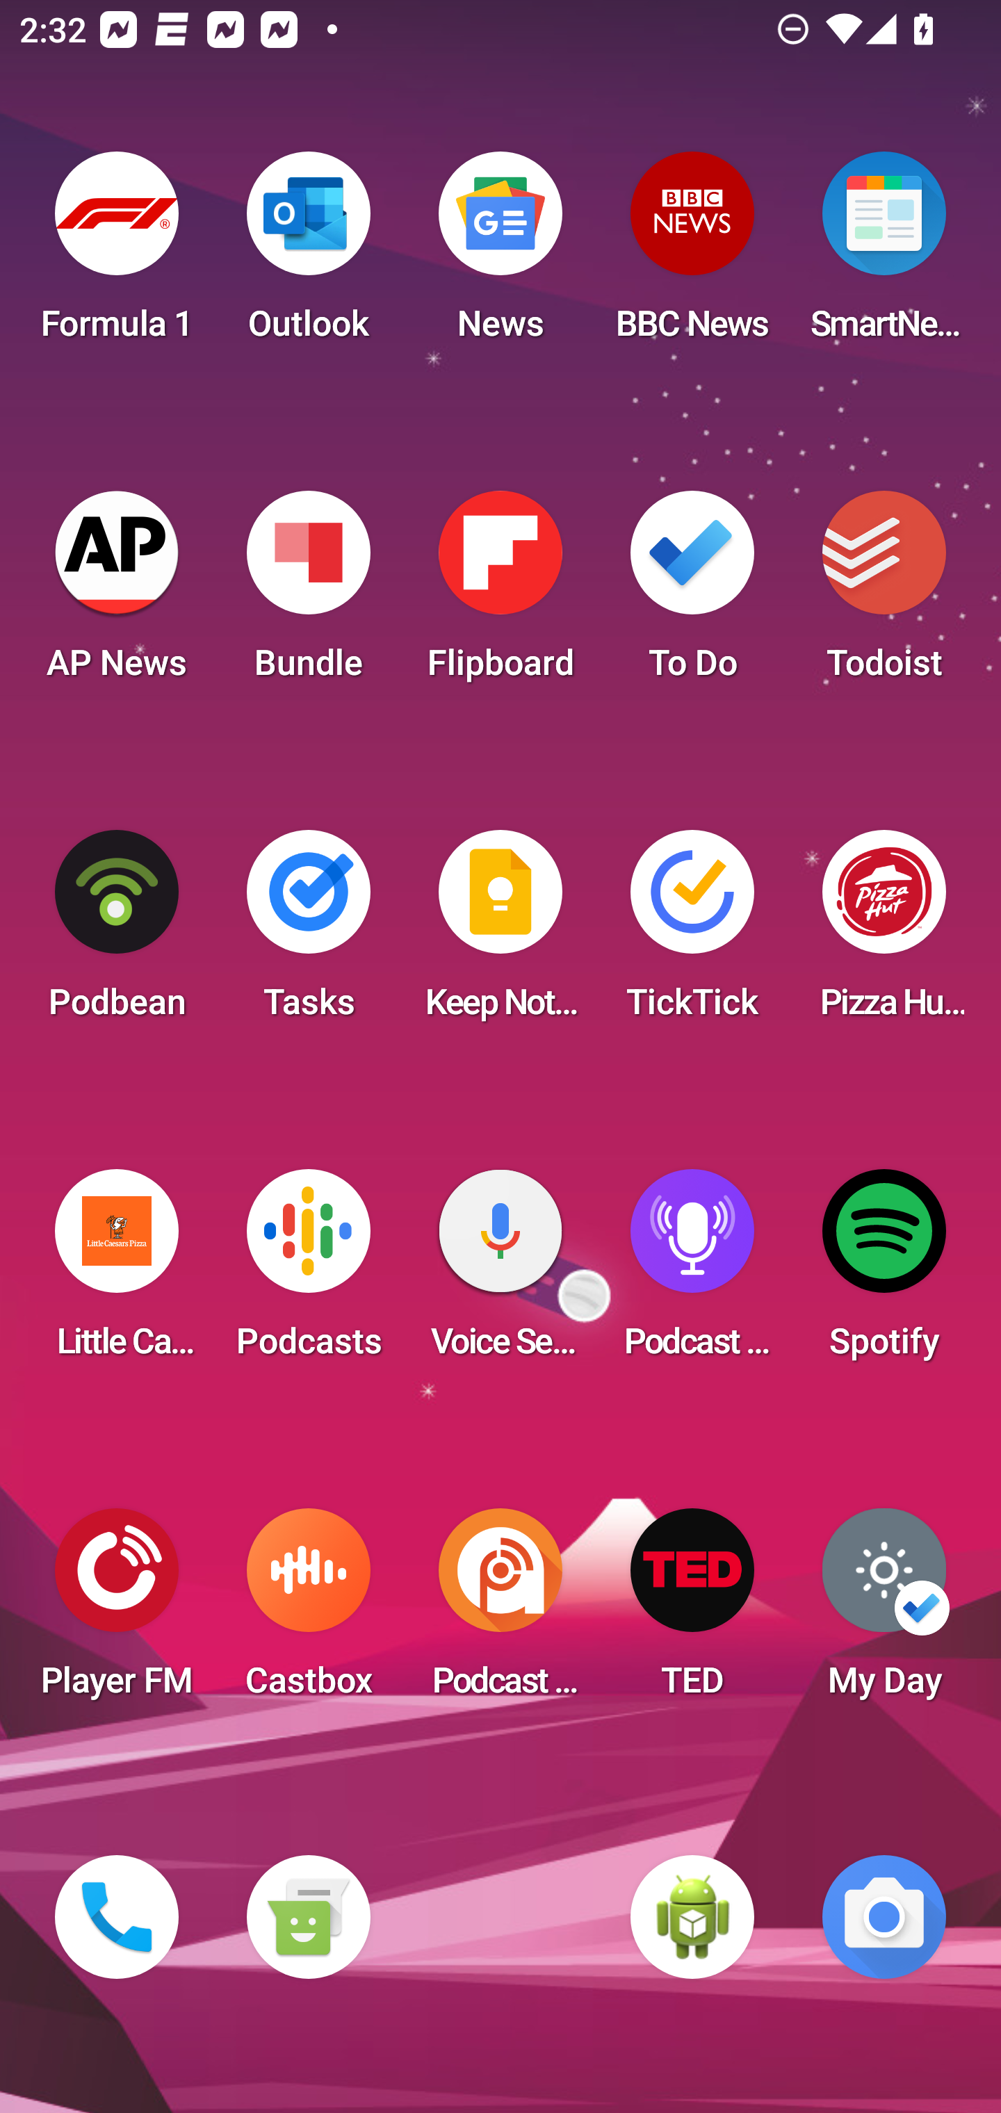 This screenshot has width=1001, height=2113. What do you see at coordinates (117, 933) in the screenshot?
I see `Podbean` at bounding box center [117, 933].